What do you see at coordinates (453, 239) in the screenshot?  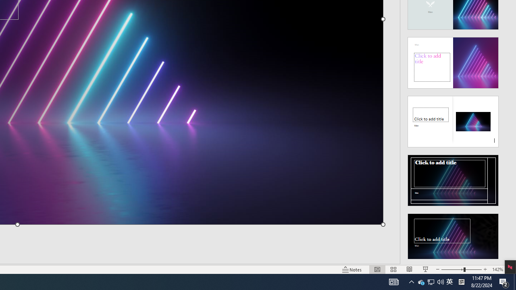 I see `Class: NetUIImage` at bounding box center [453, 239].